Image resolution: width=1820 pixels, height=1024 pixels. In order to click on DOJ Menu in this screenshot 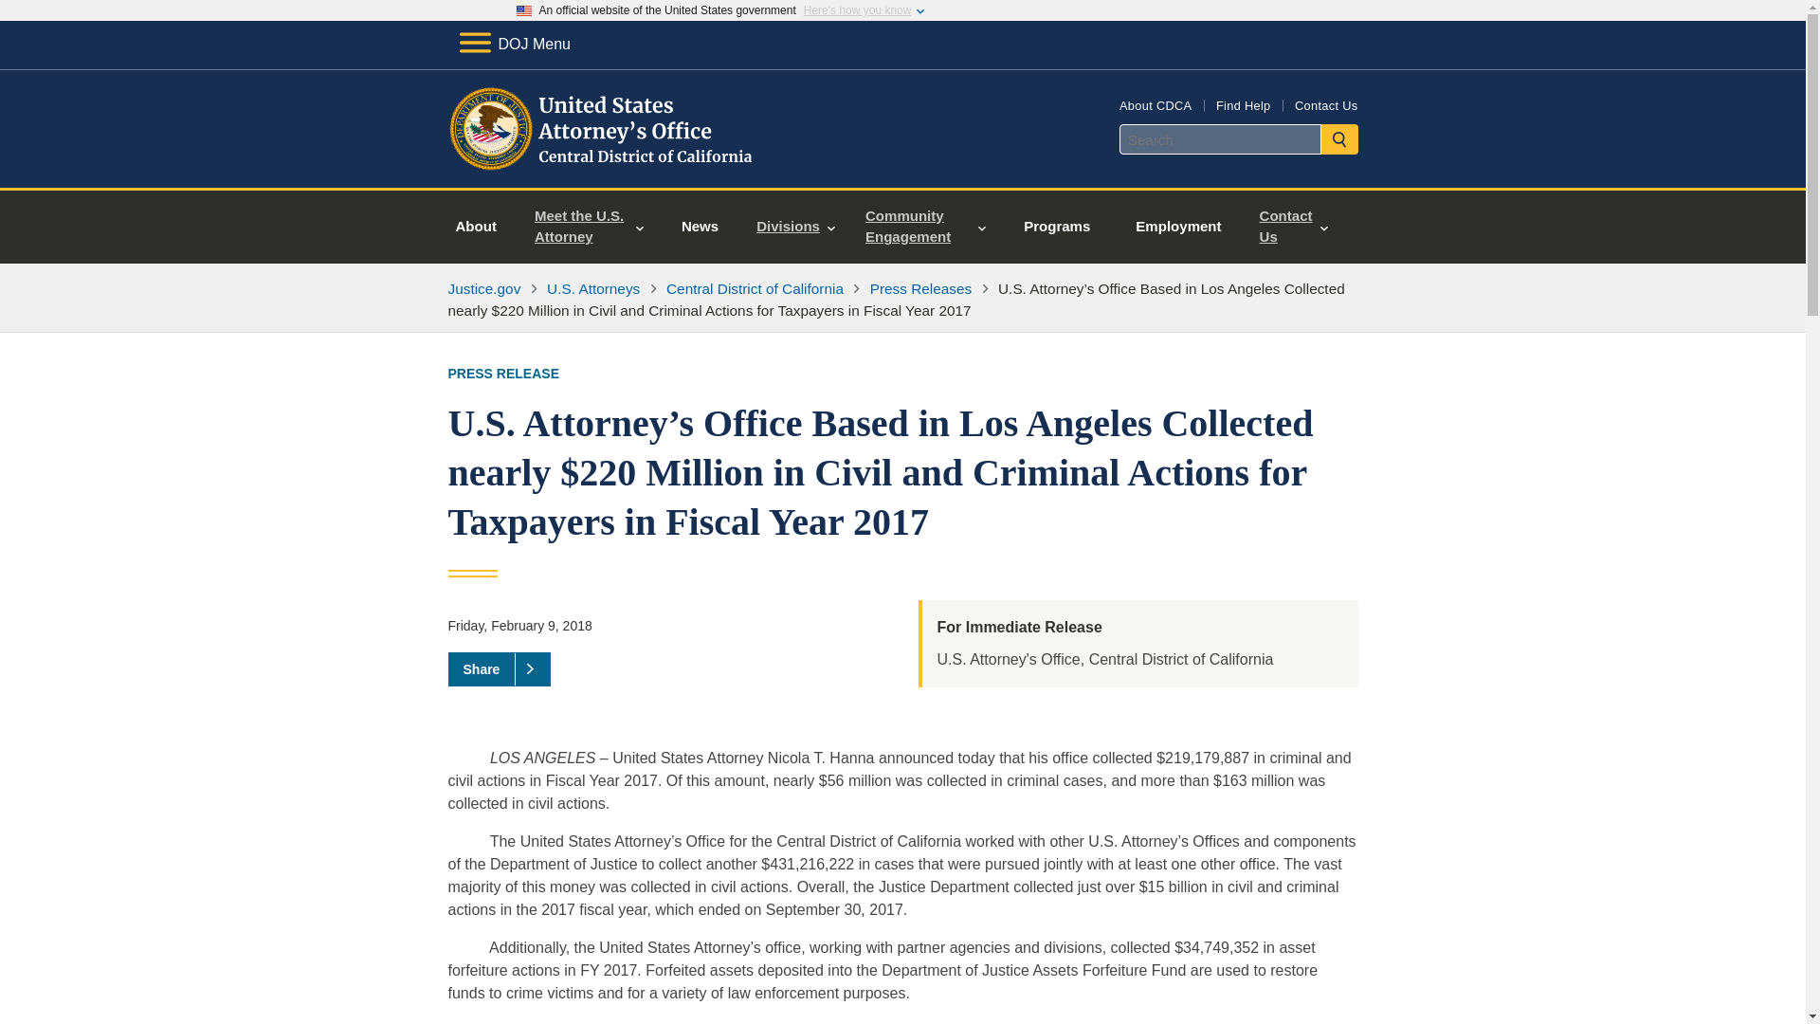, I will do `click(514, 44)`.